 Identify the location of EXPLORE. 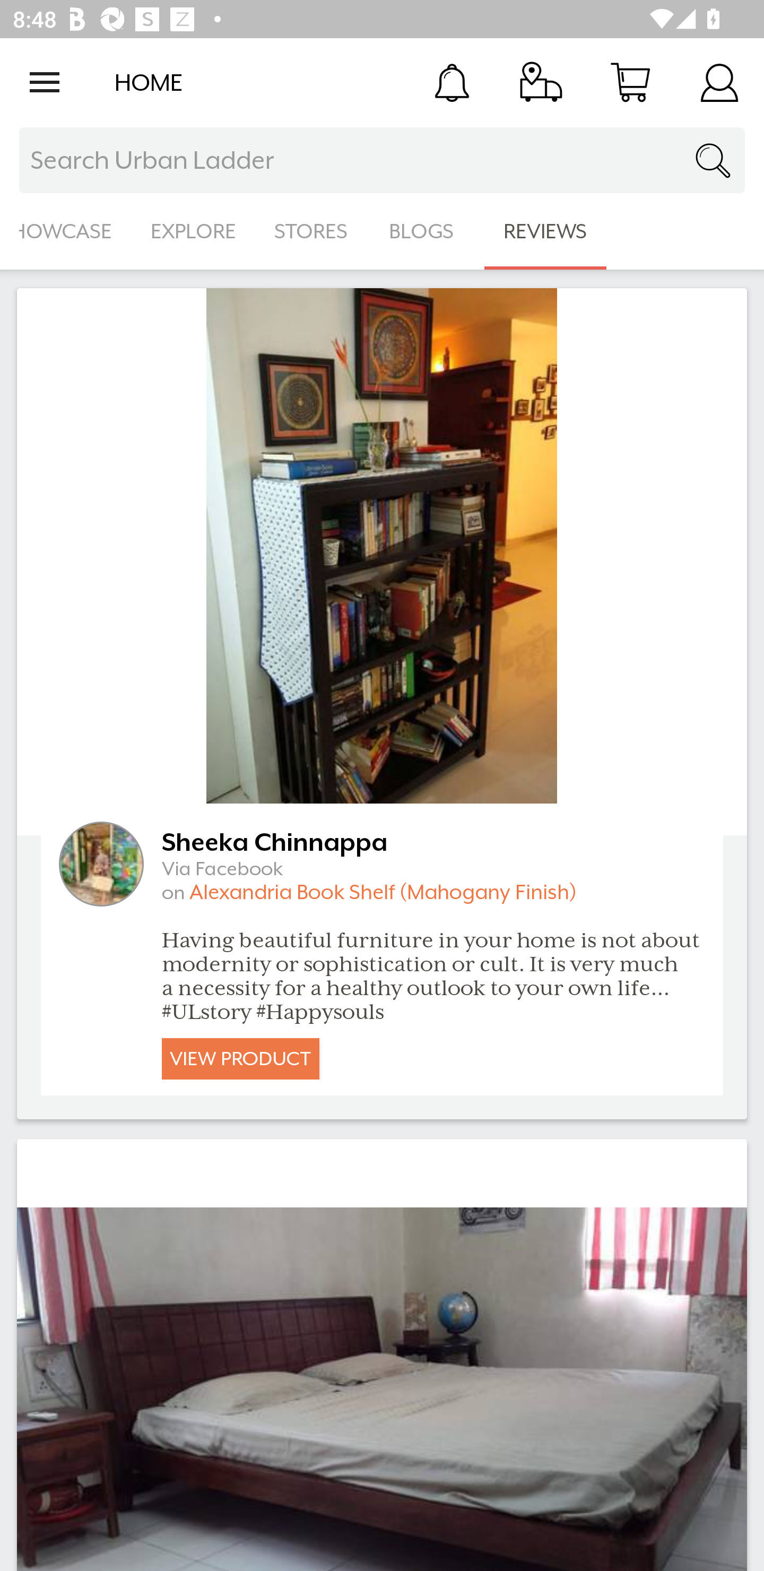
(193, 231).